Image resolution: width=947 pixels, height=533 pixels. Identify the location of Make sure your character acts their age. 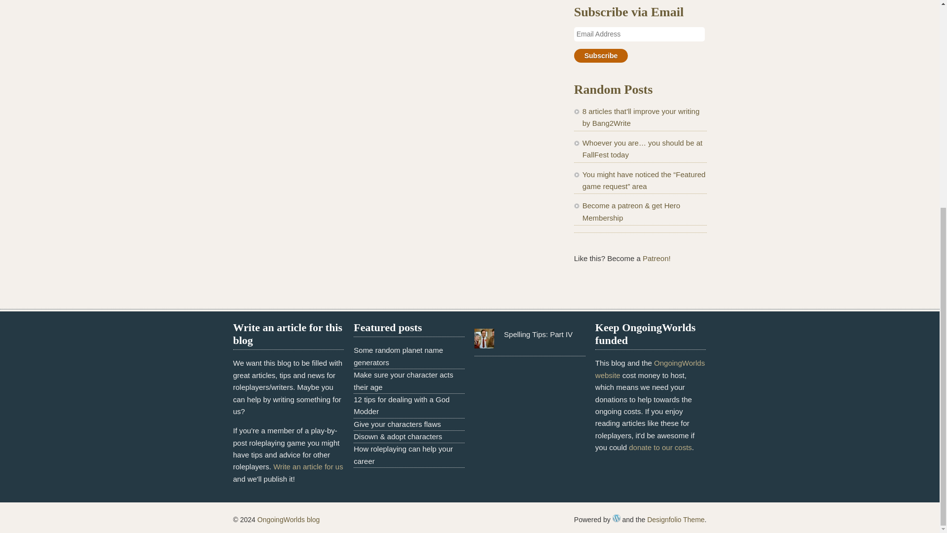
(403, 380).